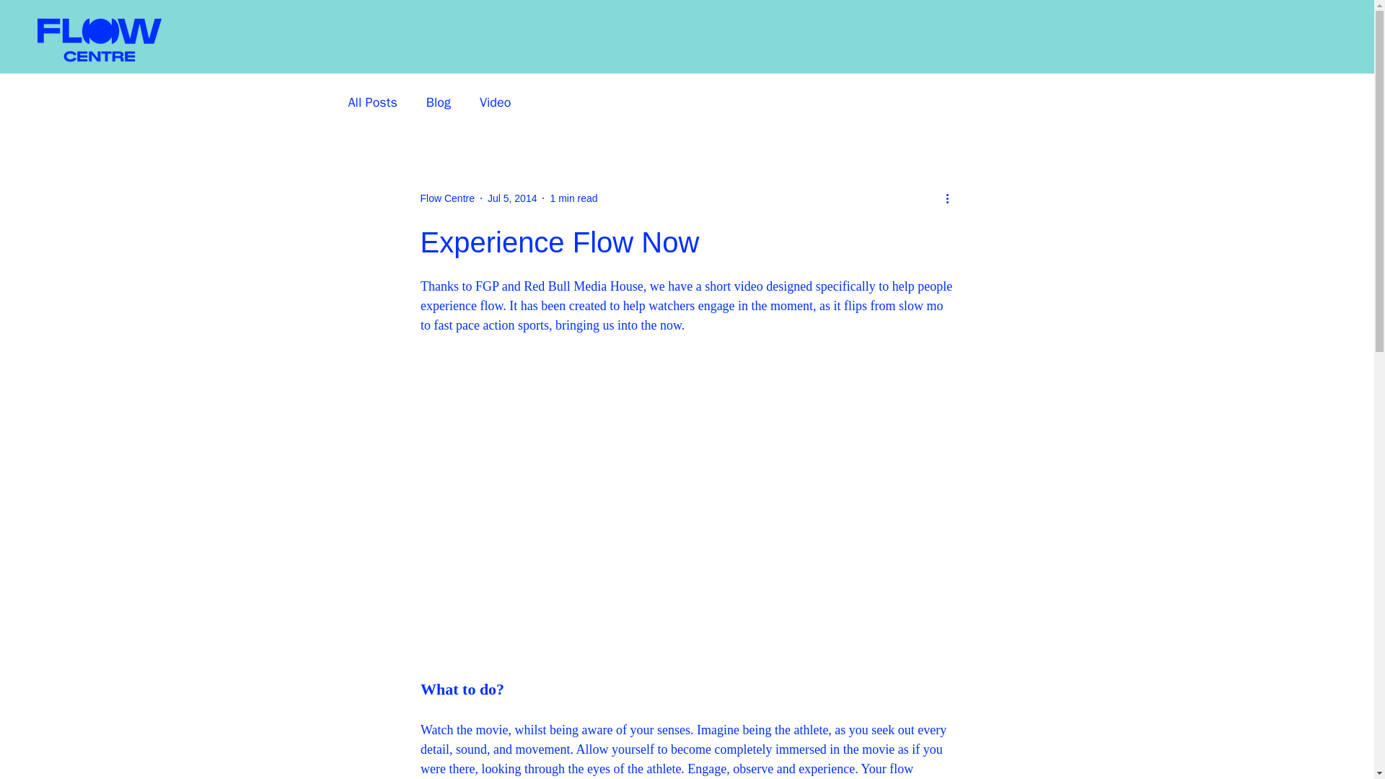  I want to click on Flow Centre, so click(446, 198).